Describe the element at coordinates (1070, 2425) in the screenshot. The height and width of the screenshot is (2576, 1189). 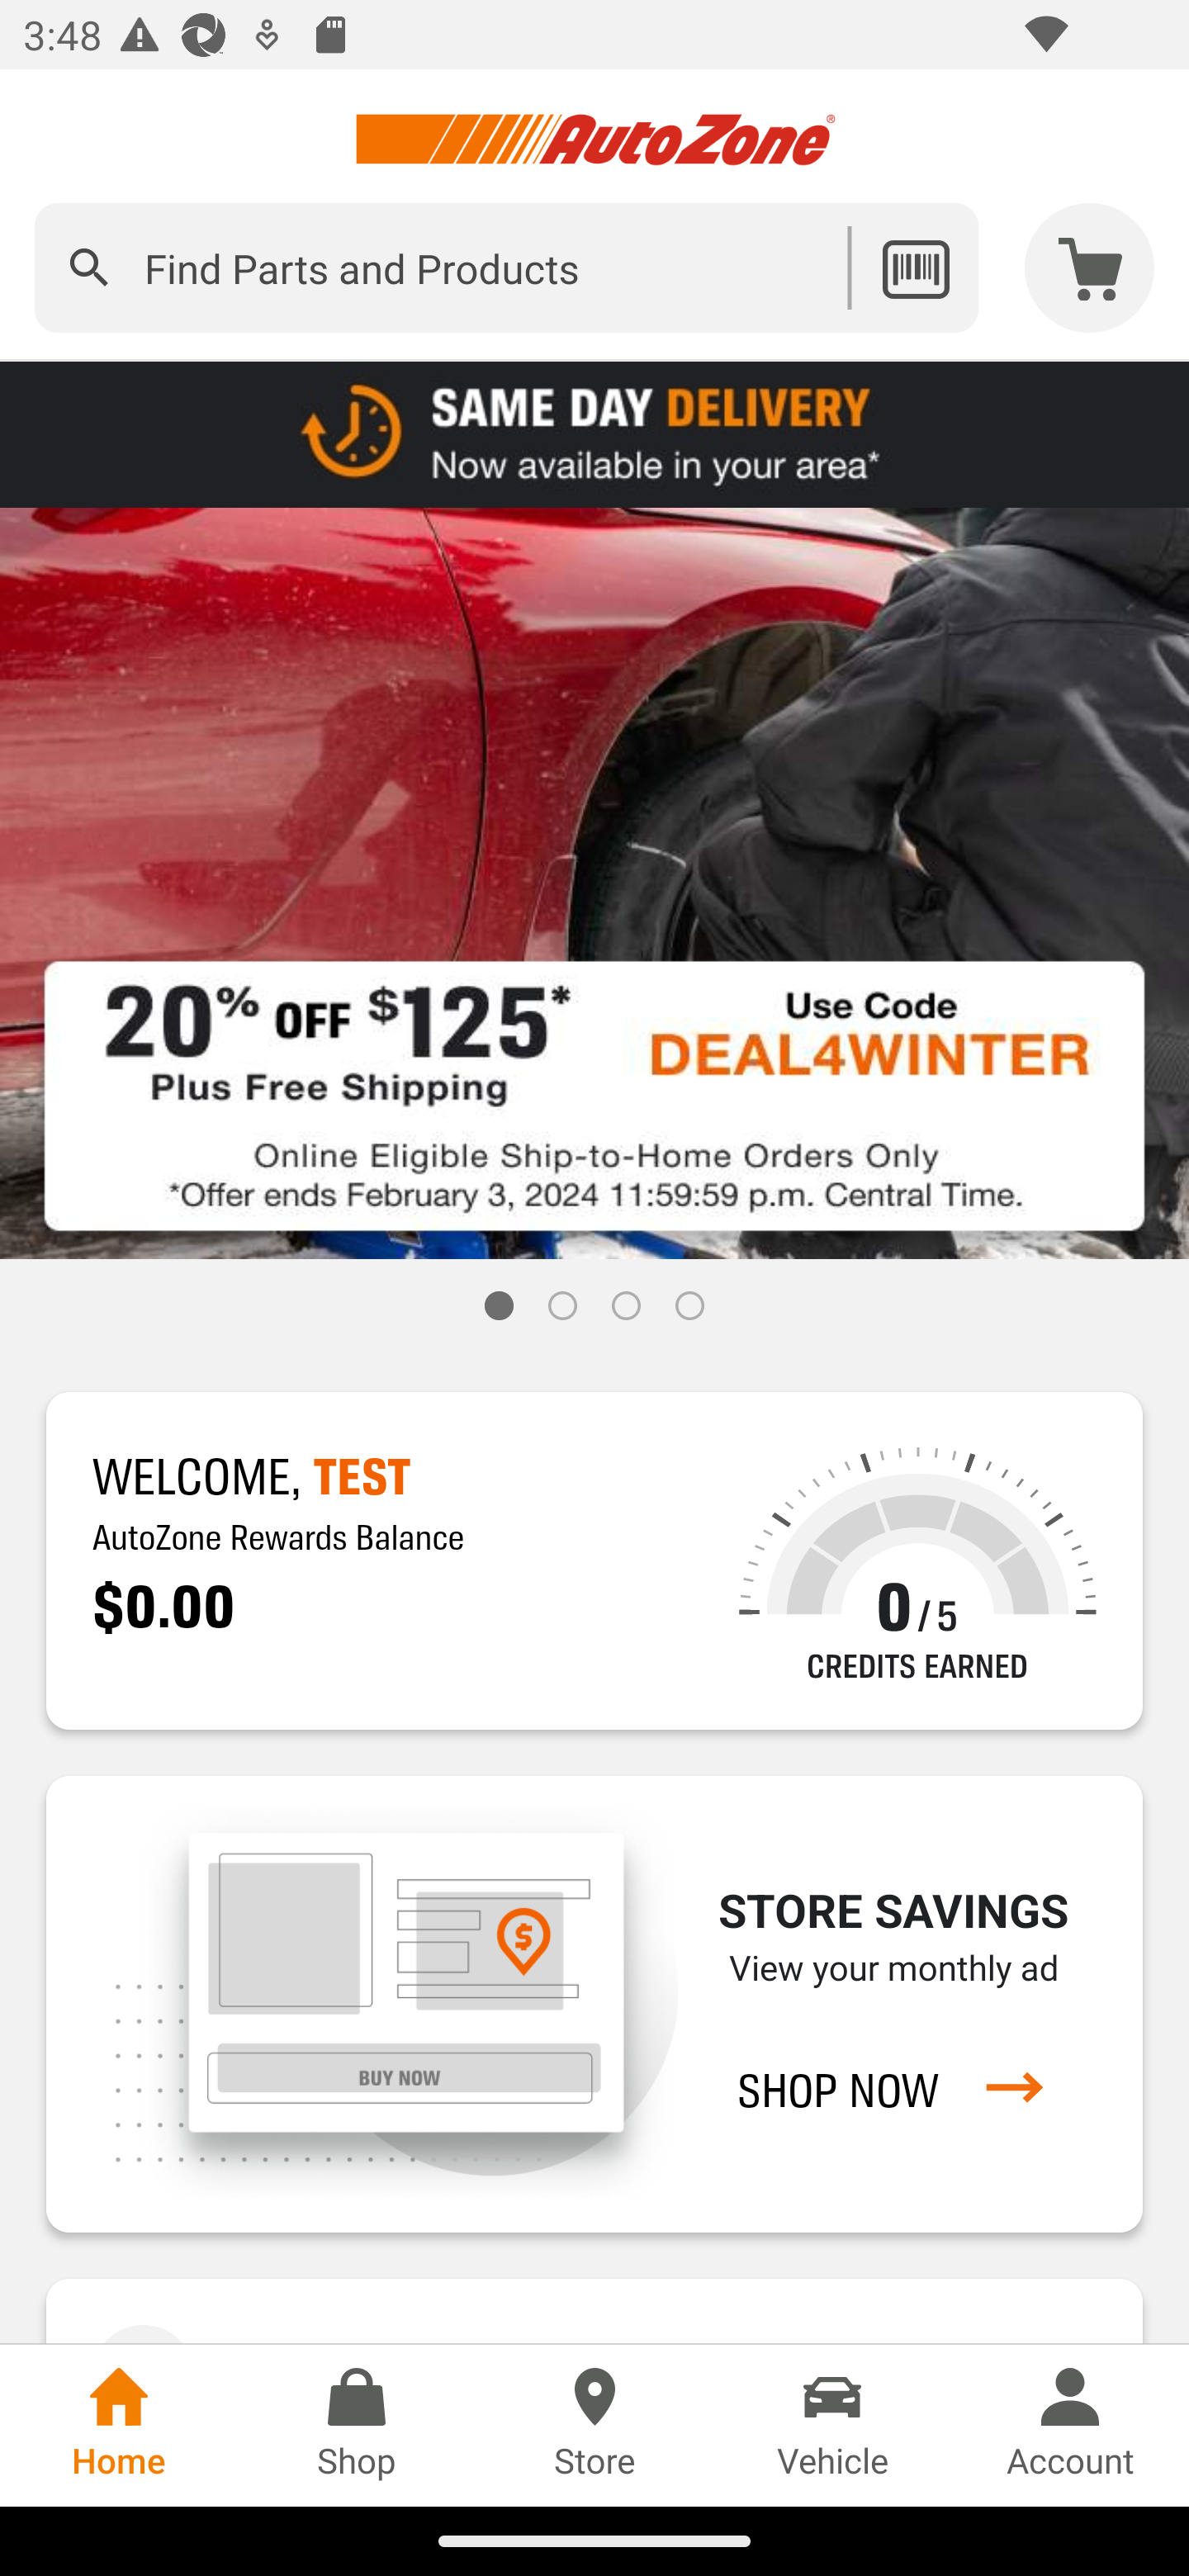
I see `Account` at that location.